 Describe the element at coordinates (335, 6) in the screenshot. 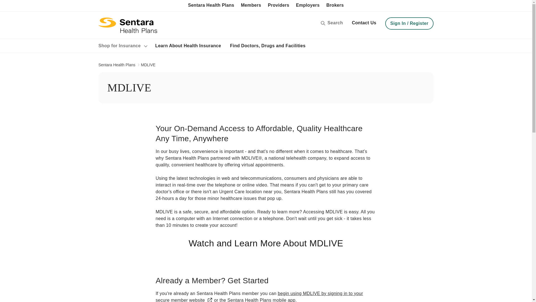

I see `Brokers` at that location.